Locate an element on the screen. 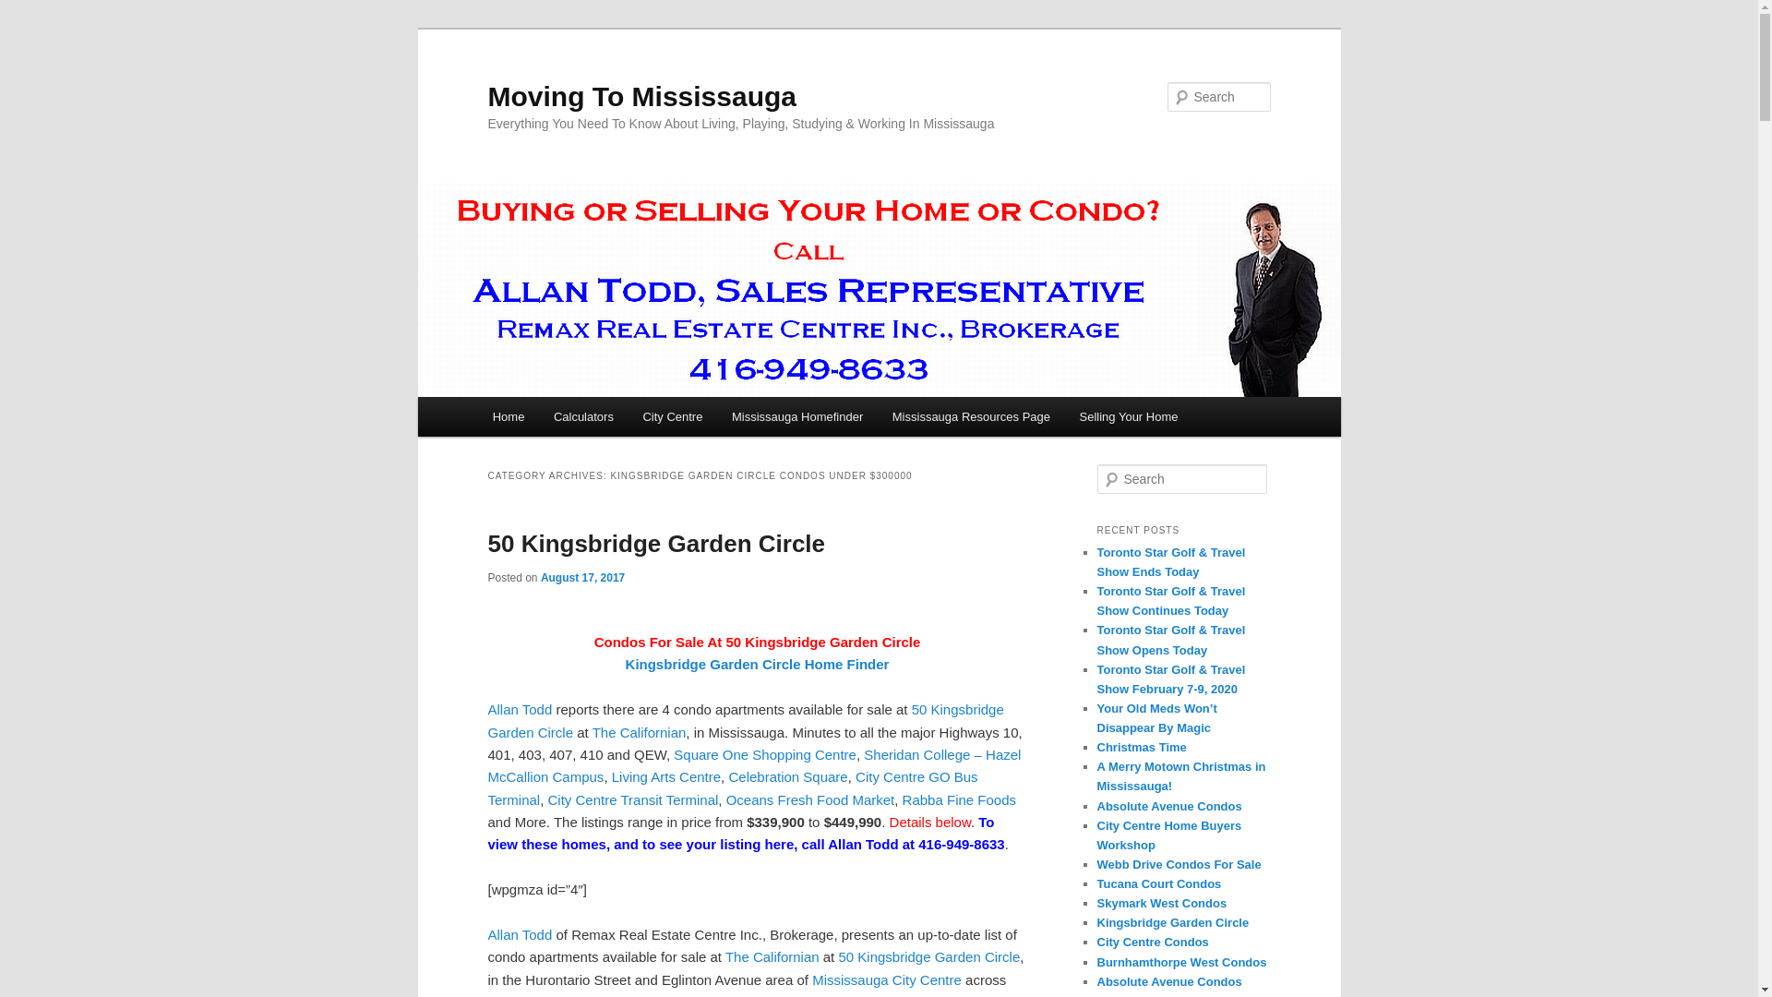  Calculators is located at coordinates (583, 416).